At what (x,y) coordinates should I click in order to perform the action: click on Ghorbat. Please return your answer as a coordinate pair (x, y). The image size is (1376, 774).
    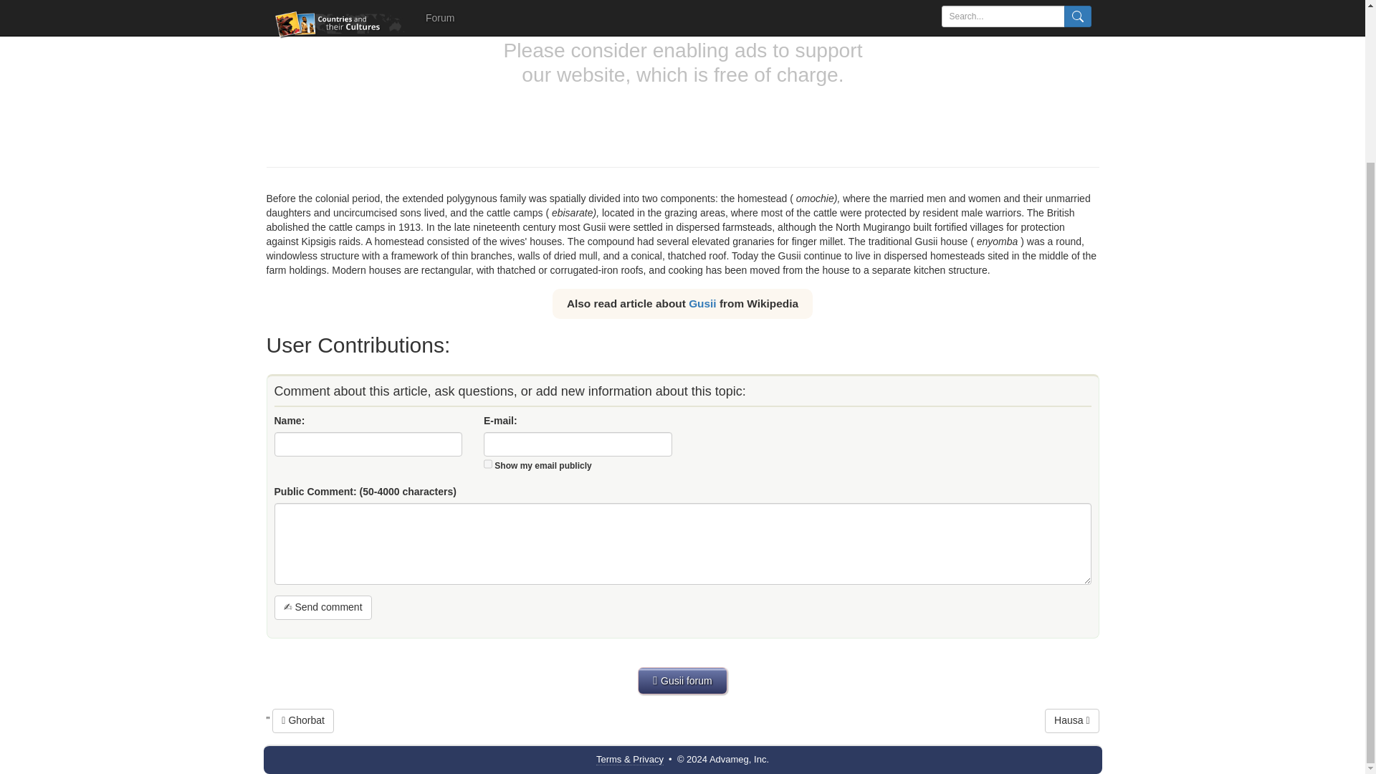
    Looking at the image, I should click on (303, 721).